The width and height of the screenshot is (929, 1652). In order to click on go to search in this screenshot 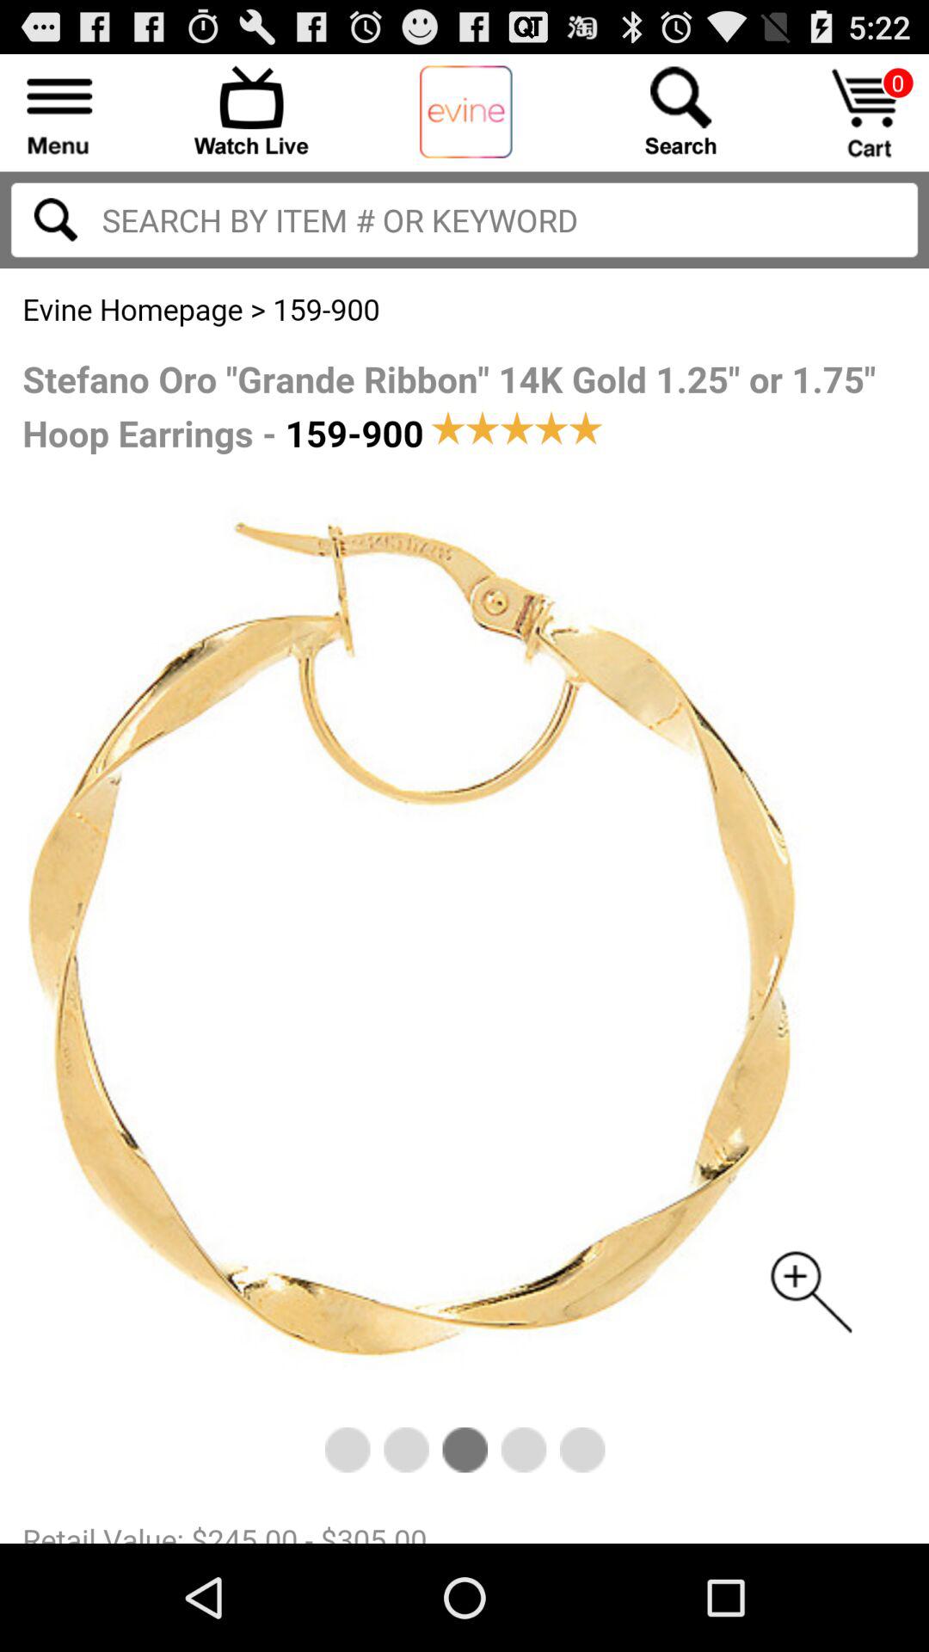, I will do `click(55, 219)`.